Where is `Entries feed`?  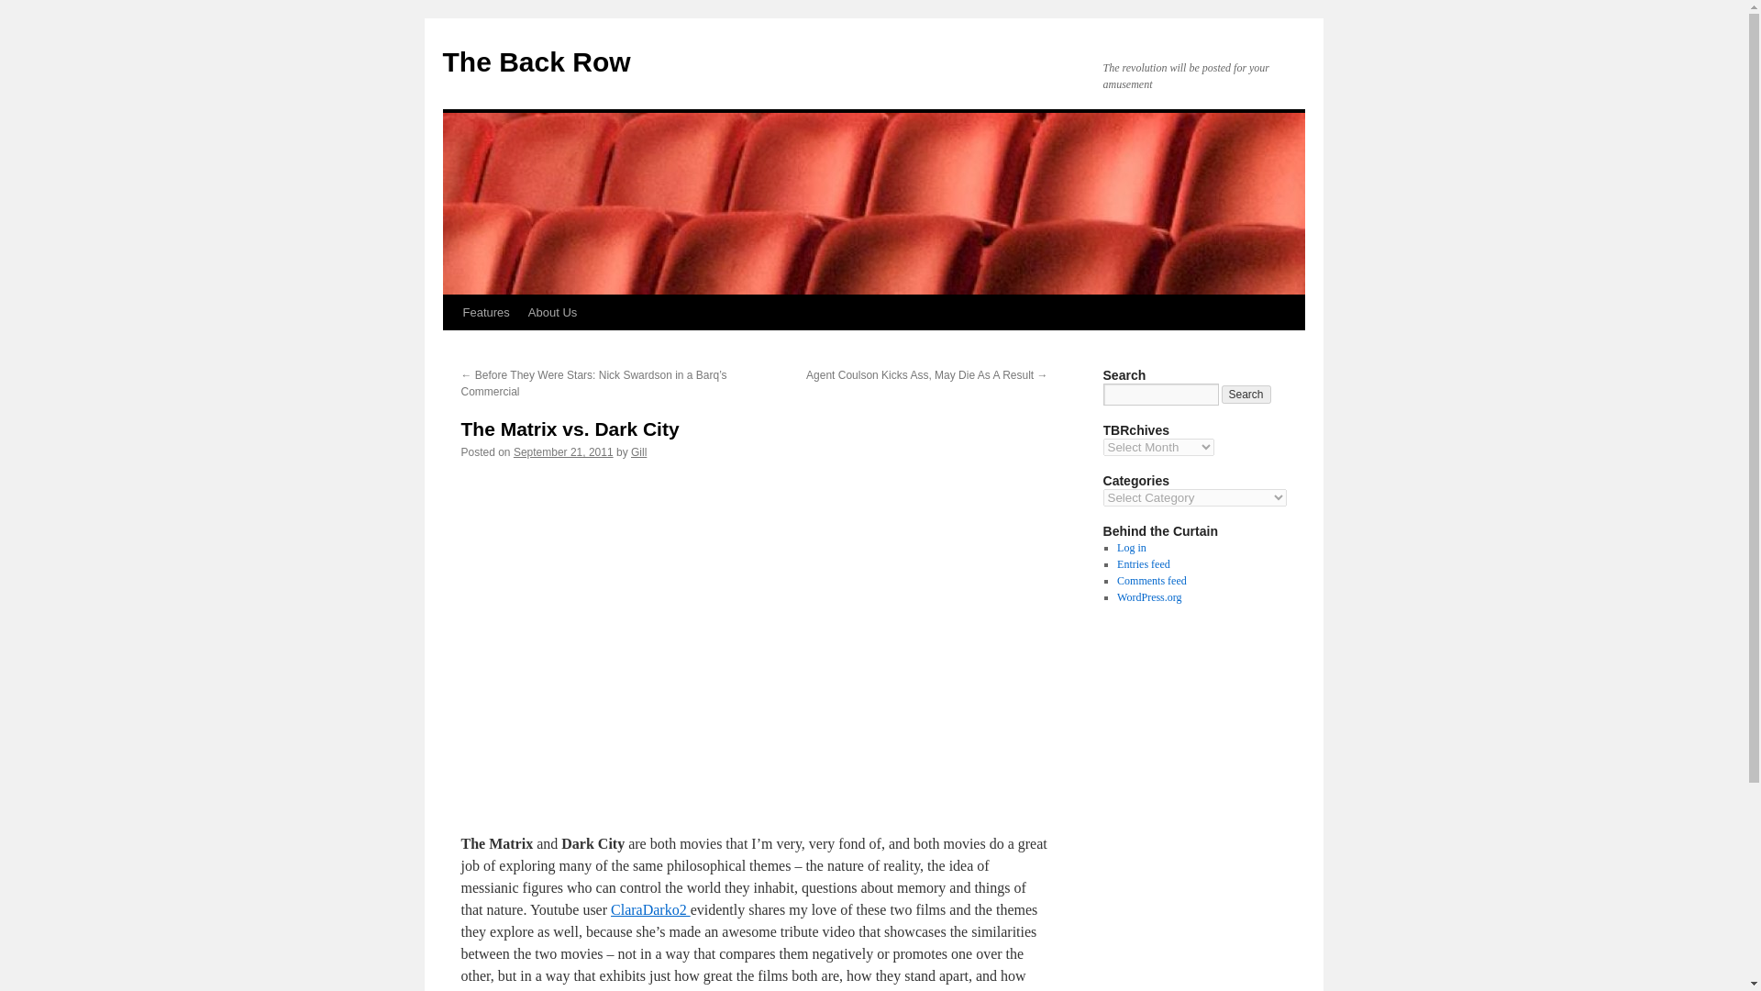 Entries feed is located at coordinates (1143, 564).